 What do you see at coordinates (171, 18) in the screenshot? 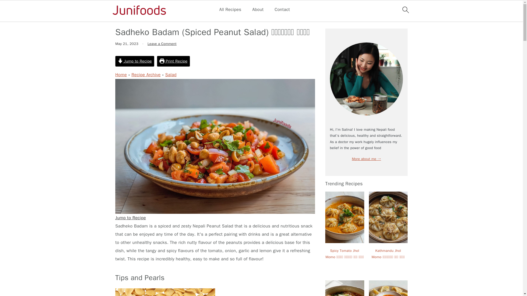
I see `Salad` at bounding box center [171, 18].